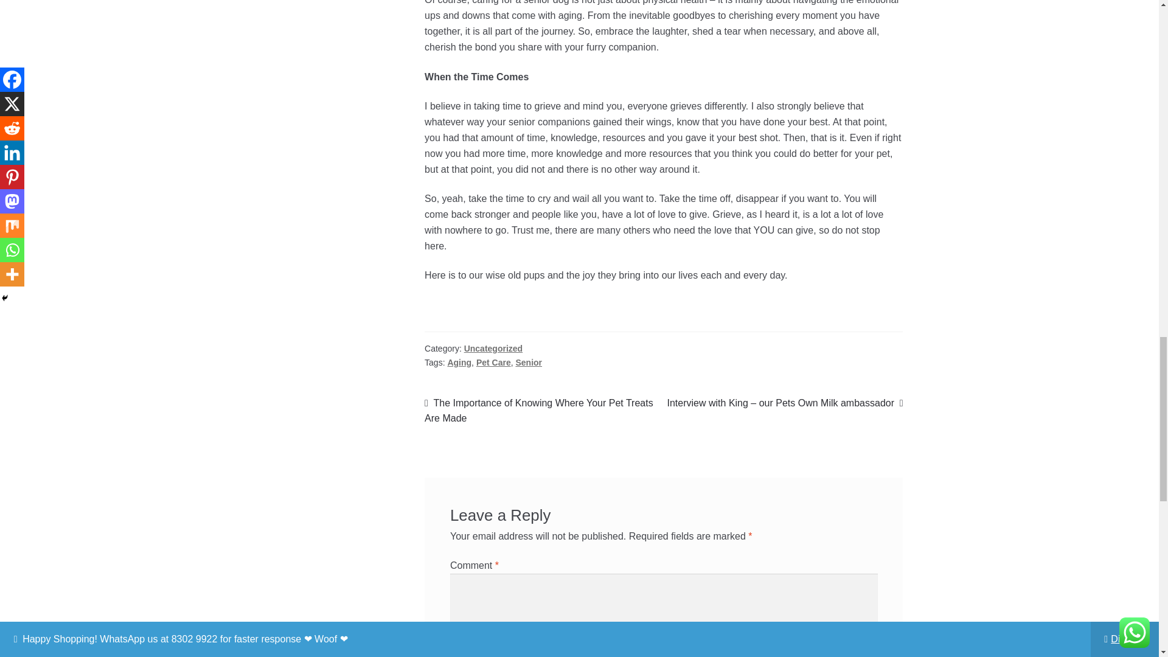  I want to click on Aging, so click(459, 362).